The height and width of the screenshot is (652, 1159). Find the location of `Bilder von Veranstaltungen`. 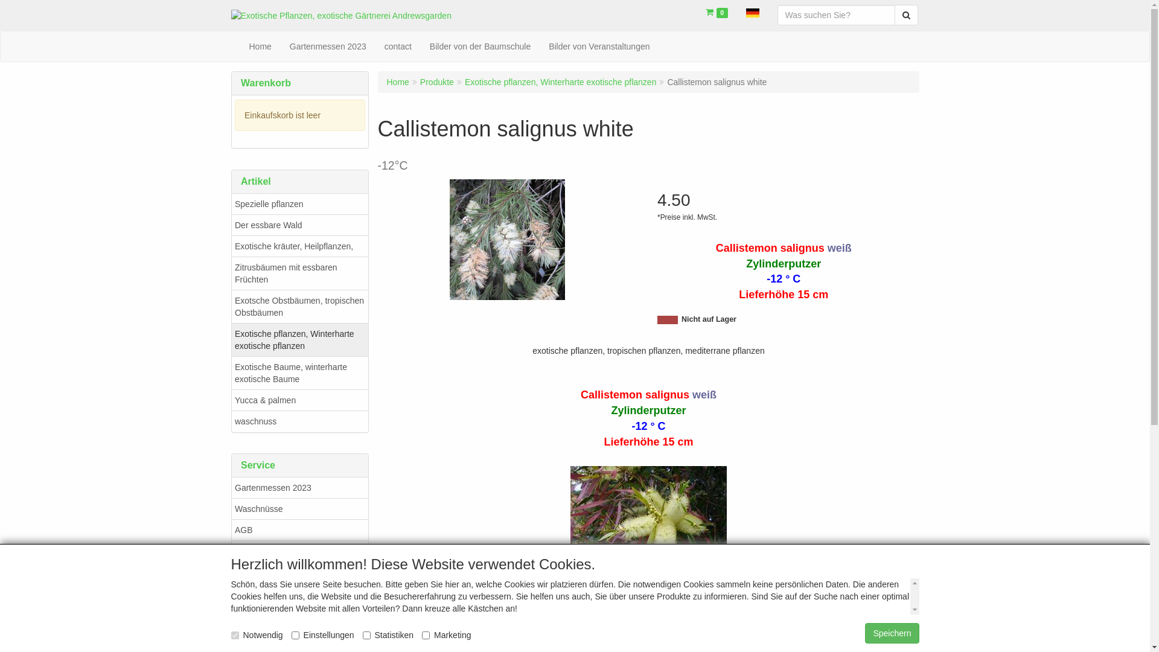

Bilder von Veranstaltungen is located at coordinates (300, 615).